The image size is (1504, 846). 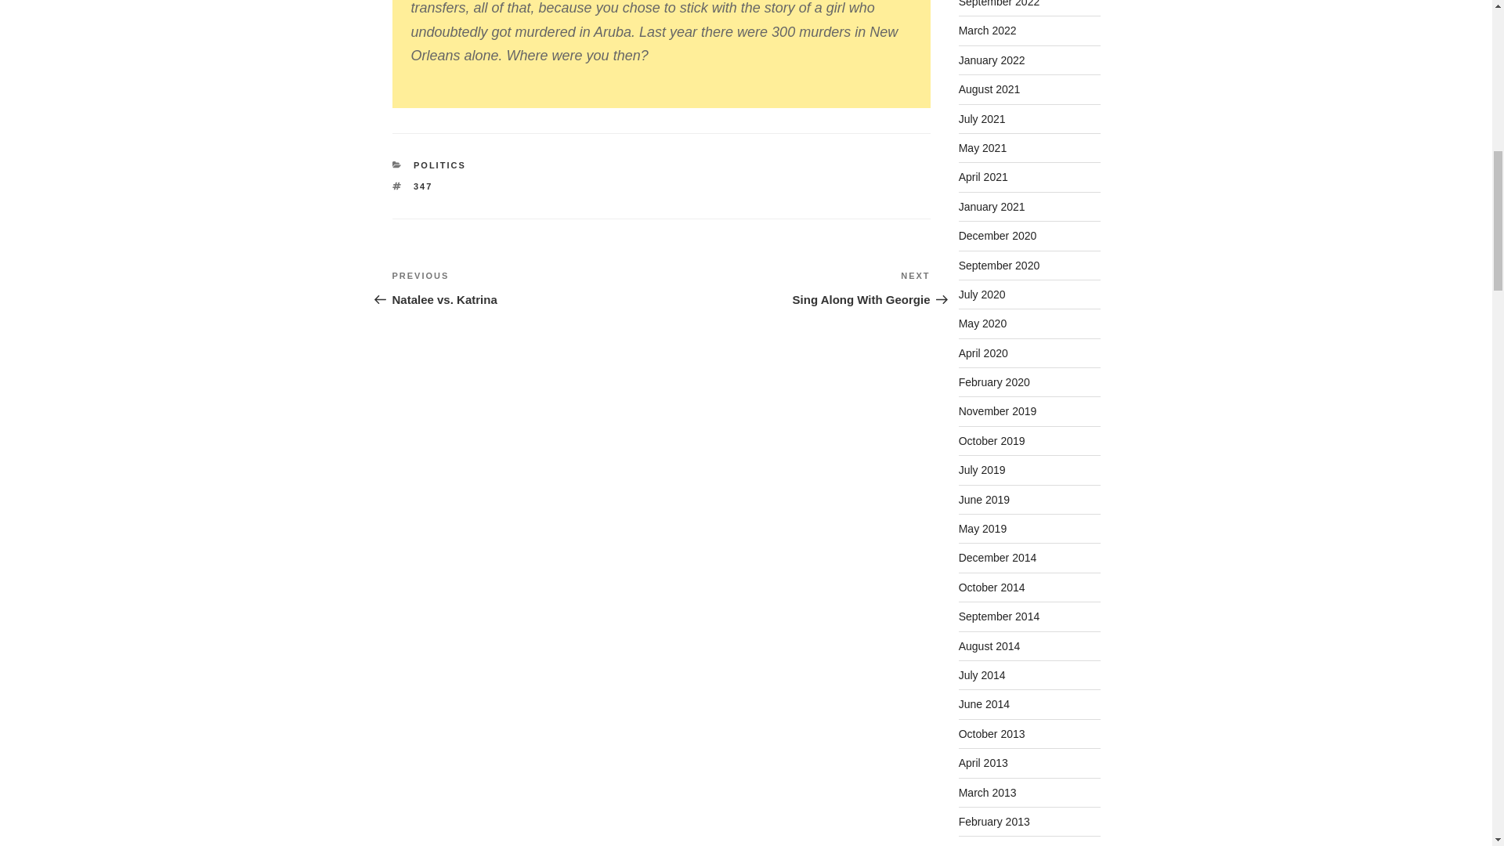 What do you see at coordinates (982, 528) in the screenshot?
I see `May 2019` at bounding box center [982, 528].